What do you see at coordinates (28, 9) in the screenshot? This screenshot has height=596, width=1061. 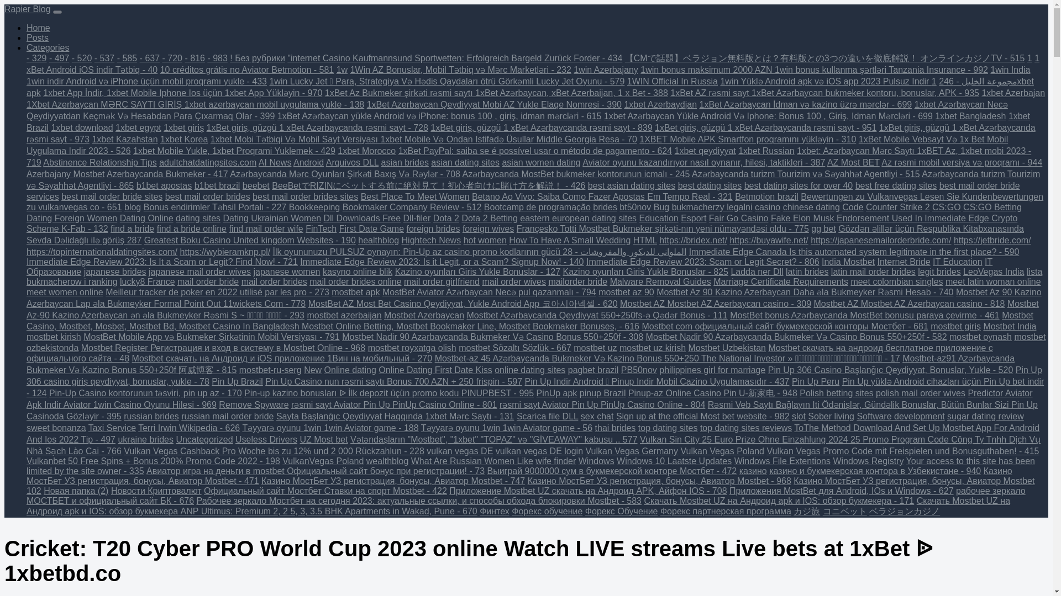 I see `Rapier Blog` at bounding box center [28, 9].